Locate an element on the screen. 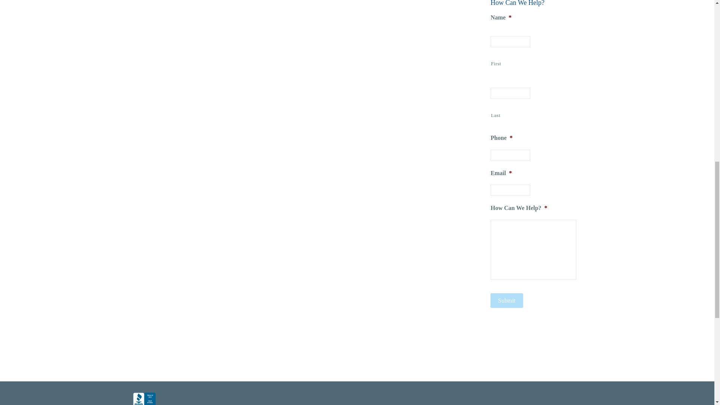  Submit is located at coordinates (506, 300).